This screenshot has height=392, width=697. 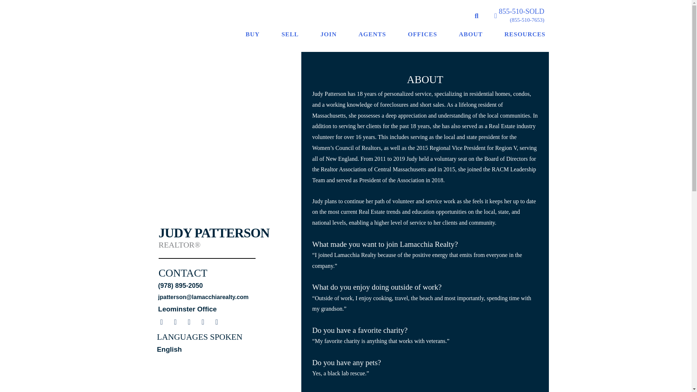 What do you see at coordinates (216, 322) in the screenshot?
I see `Globe` at bounding box center [216, 322].